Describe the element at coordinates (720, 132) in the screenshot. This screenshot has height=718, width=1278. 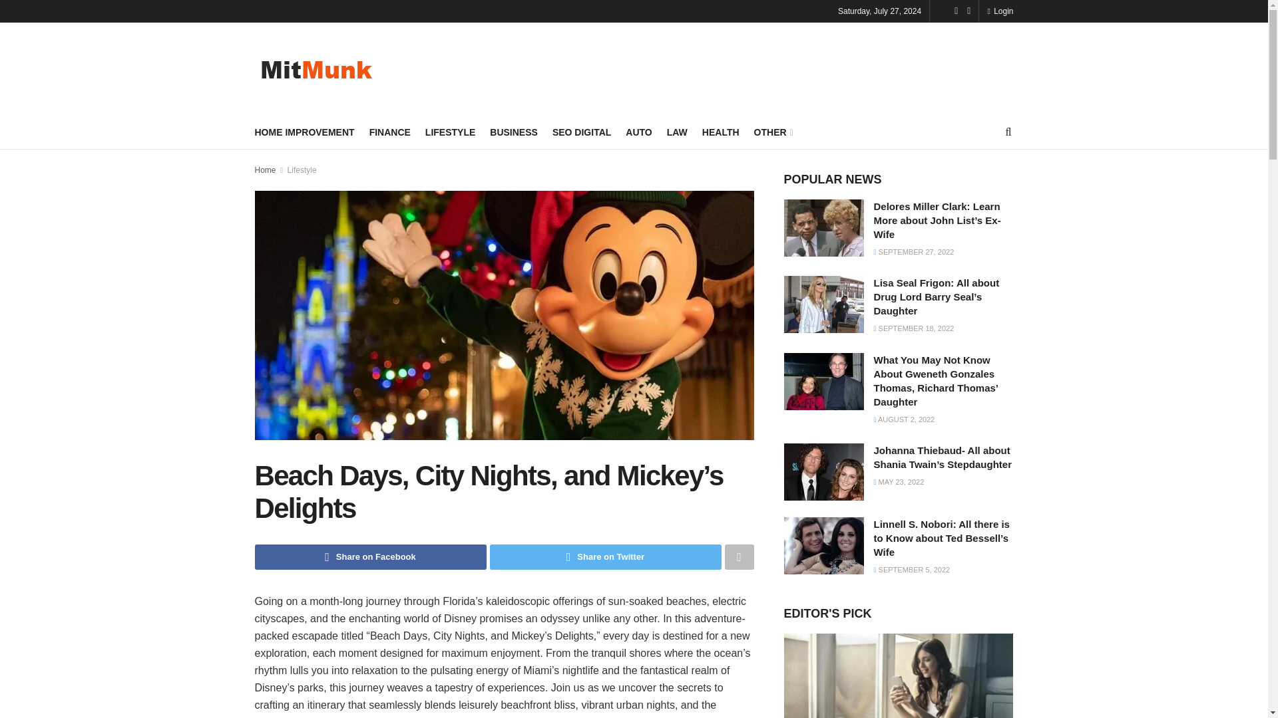
I see `HEALTH` at that location.